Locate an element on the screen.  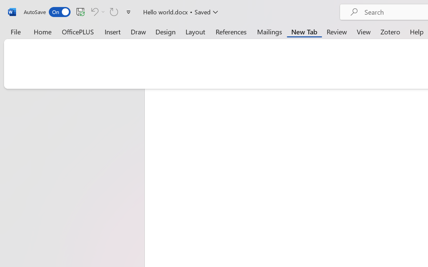
Can't Repeat is located at coordinates (114, 12).